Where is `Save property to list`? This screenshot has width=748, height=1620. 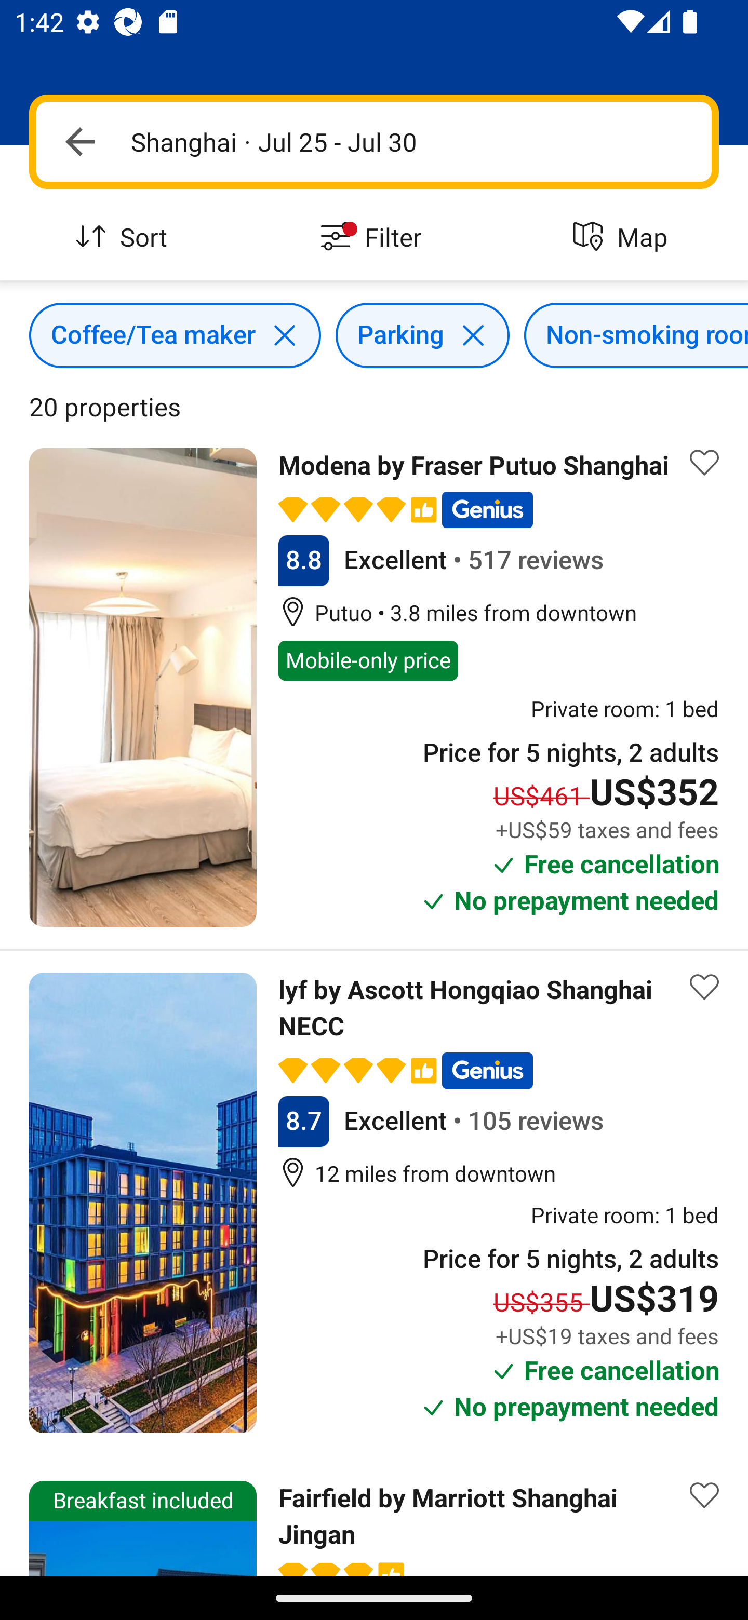 Save property to list is located at coordinates (704, 987).